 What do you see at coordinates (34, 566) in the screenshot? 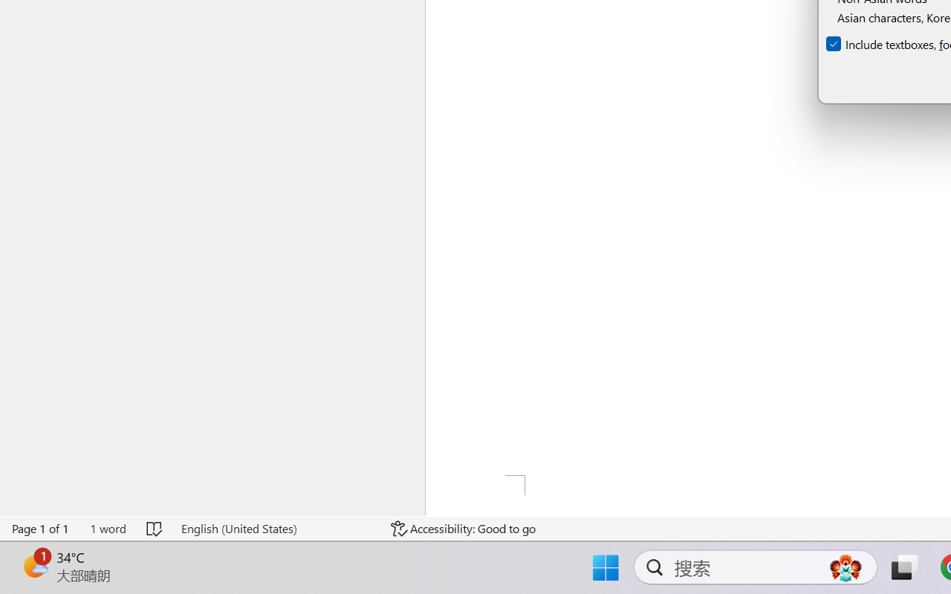
I see `AutomationID: BadgeAnchorLargeTicker` at bounding box center [34, 566].